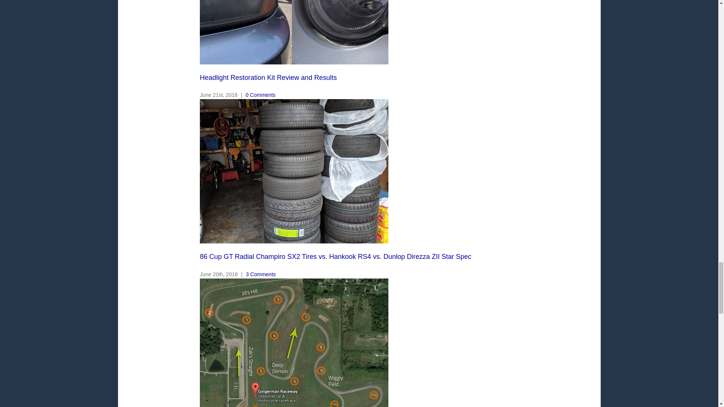 The height and width of the screenshot is (407, 724). Describe the element at coordinates (261, 274) in the screenshot. I see `3 Comments` at that location.